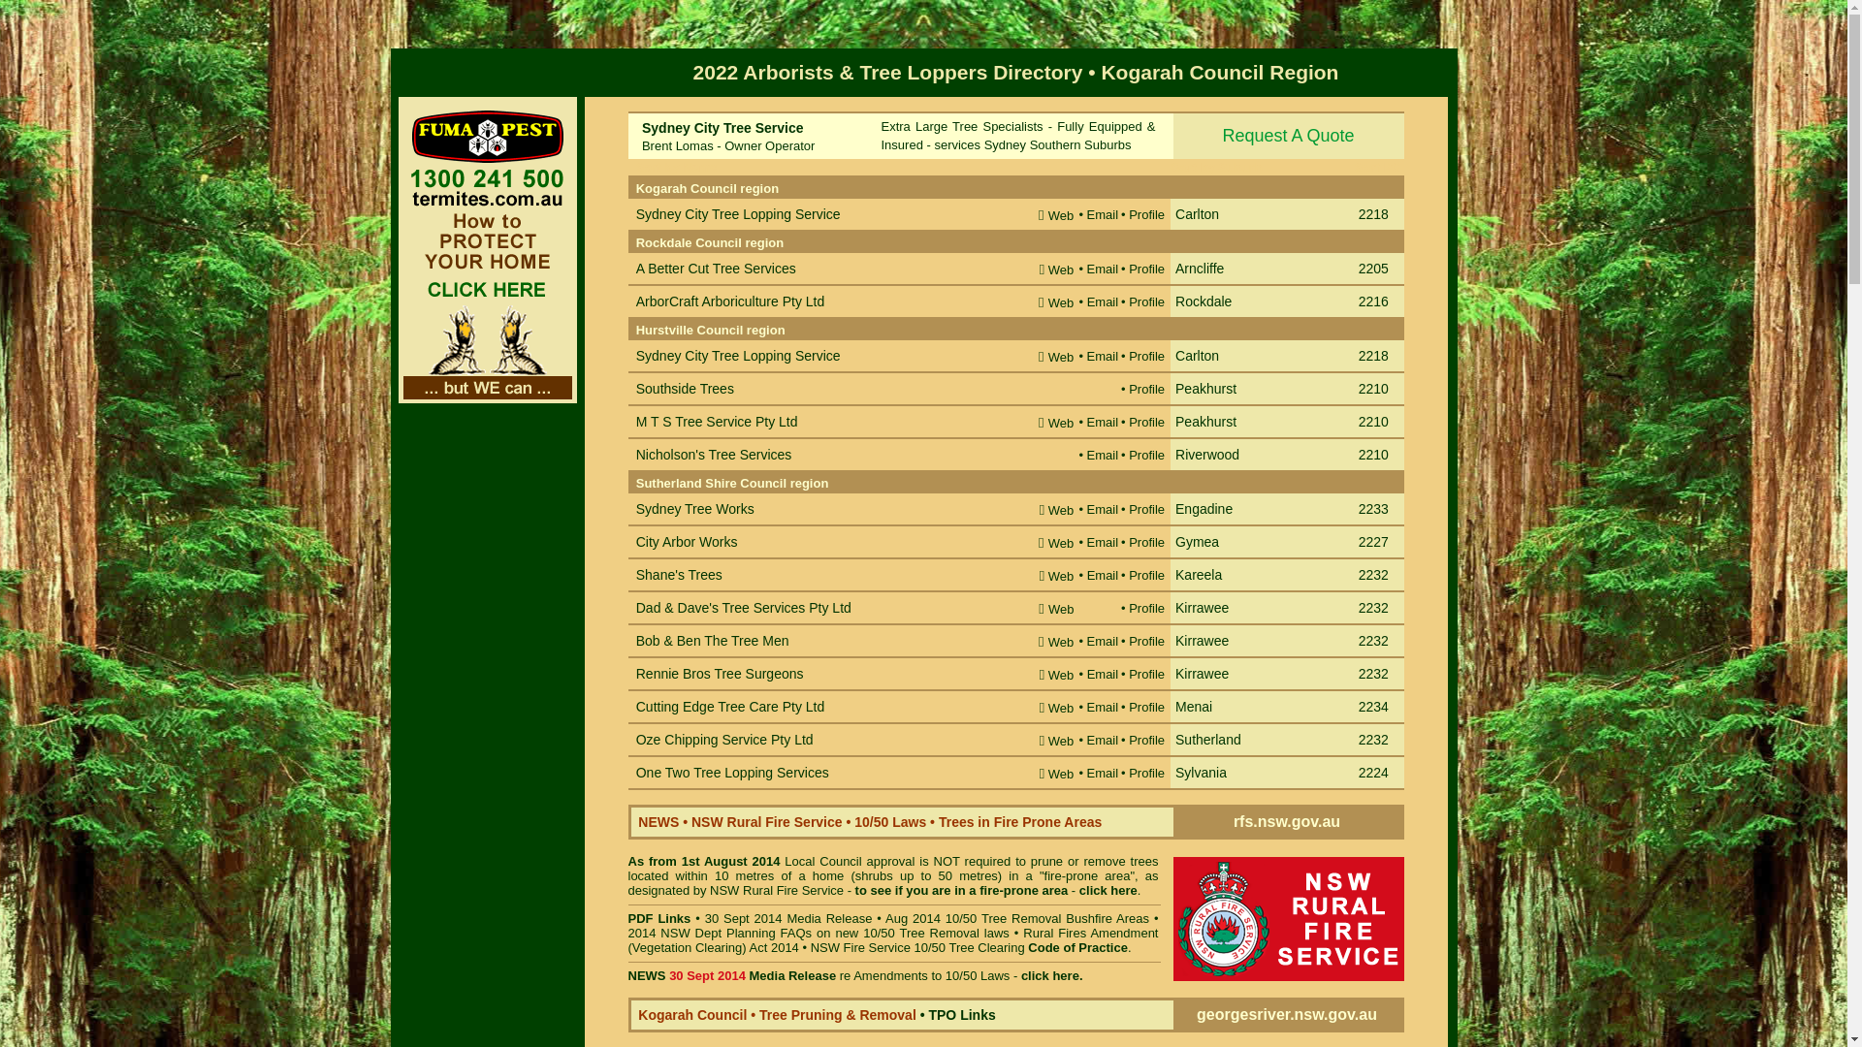  What do you see at coordinates (1203, 642) in the screenshot?
I see `Kirrawee` at bounding box center [1203, 642].